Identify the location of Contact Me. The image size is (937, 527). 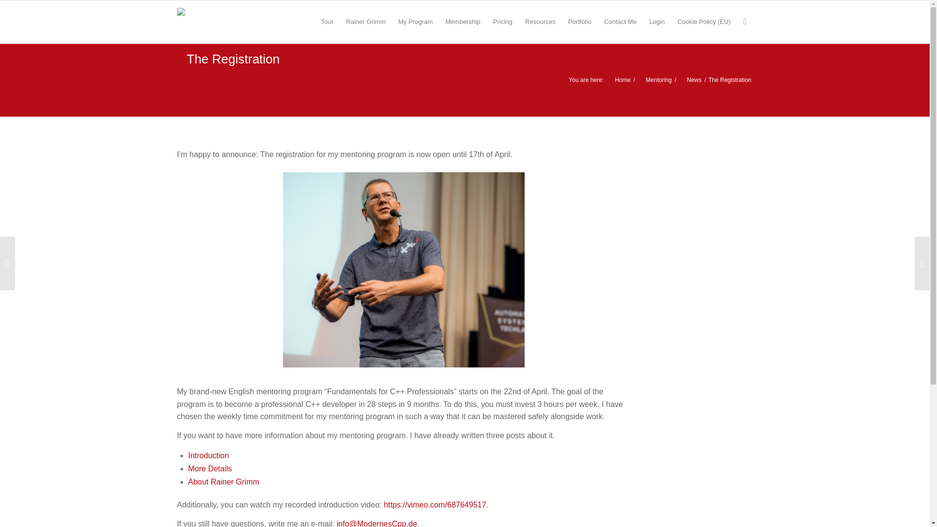
(620, 21).